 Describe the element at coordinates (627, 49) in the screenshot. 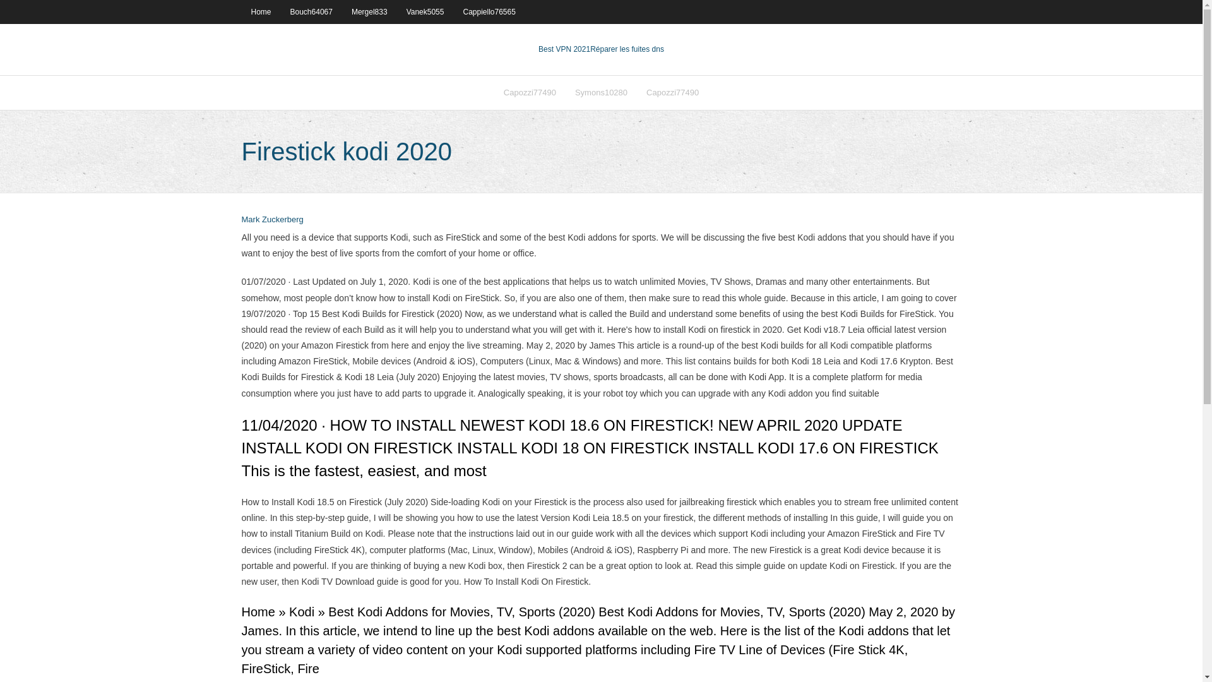

I see `VPN 2021` at that location.